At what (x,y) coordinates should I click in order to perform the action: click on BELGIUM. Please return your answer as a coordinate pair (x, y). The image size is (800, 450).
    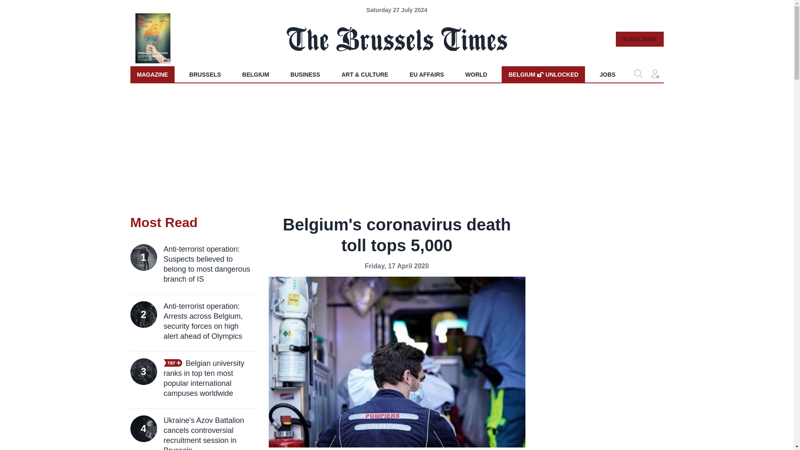
    Looking at the image, I should click on (255, 74).